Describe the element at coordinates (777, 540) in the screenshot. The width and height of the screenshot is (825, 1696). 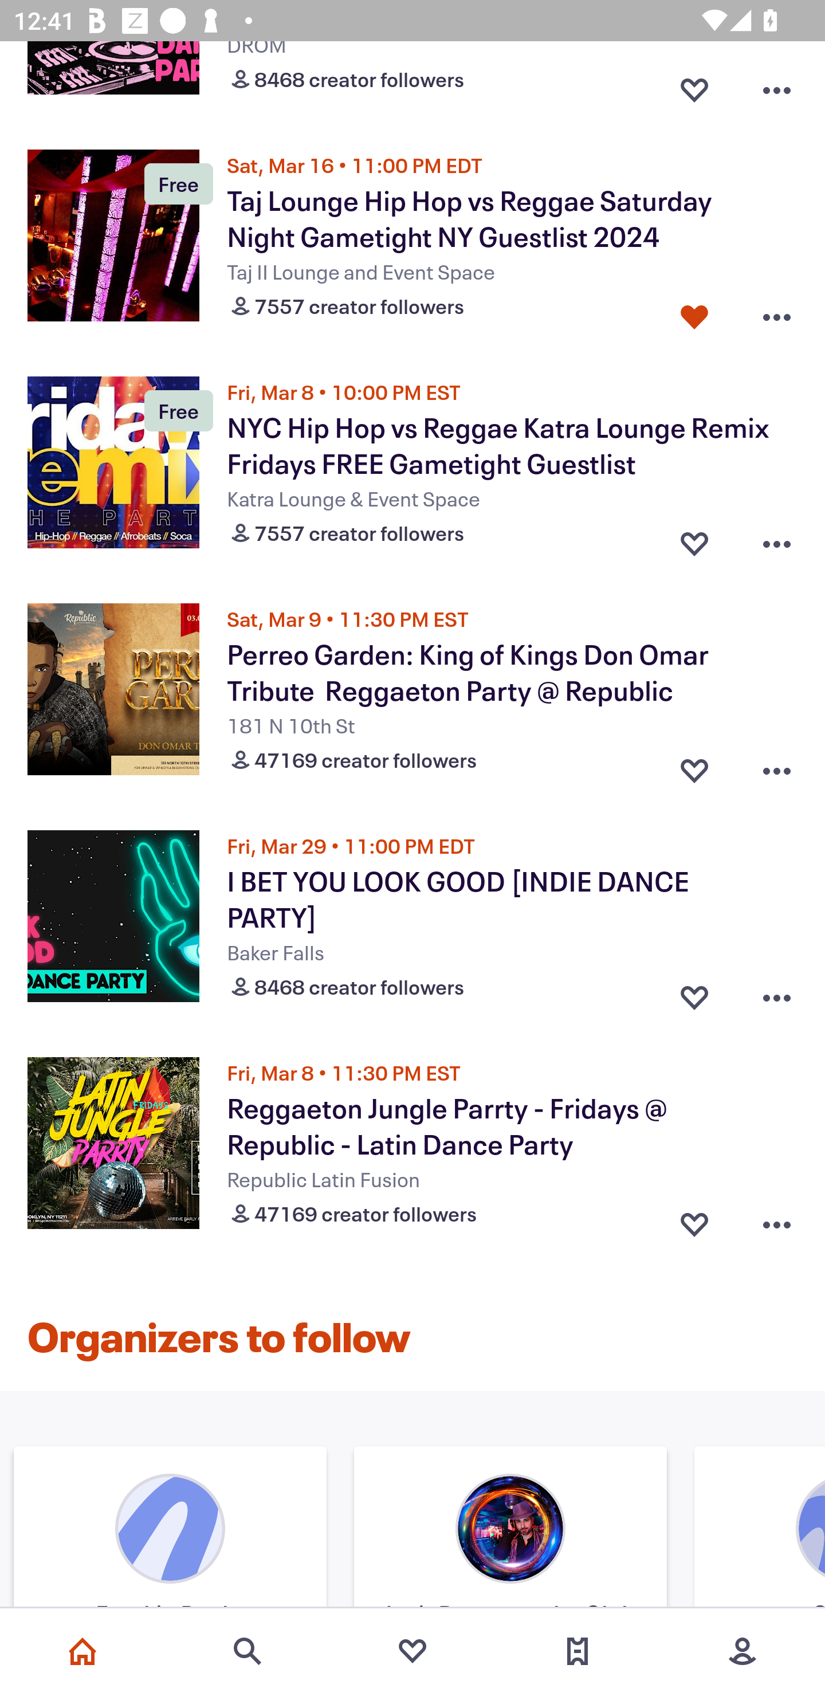
I see `Overflow menu button` at that location.